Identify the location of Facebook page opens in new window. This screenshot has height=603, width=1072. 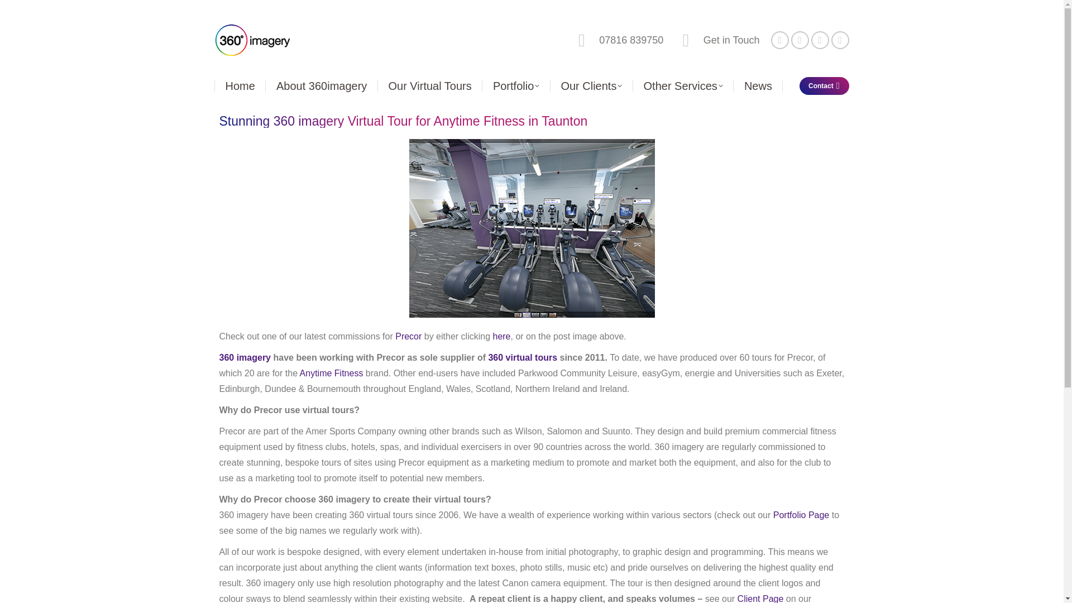
(779, 40).